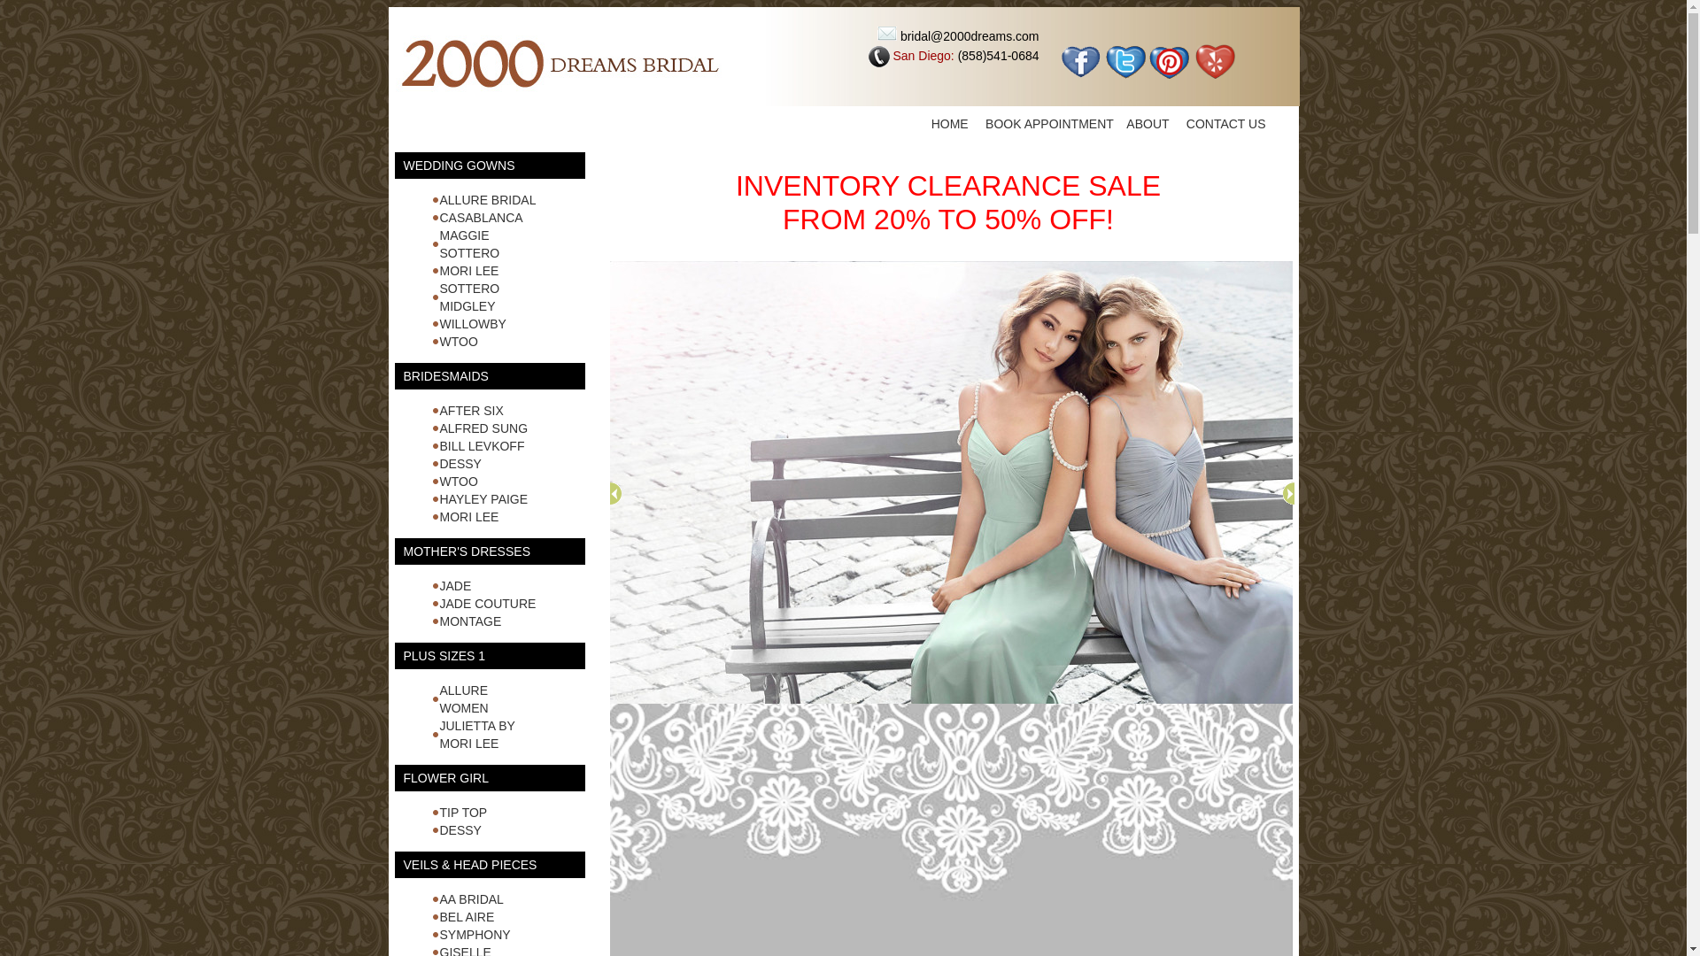  What do you see at coordinates (469, 517) in the screenshot?
I see `MORI LEE` at bounding box center [469, 517].